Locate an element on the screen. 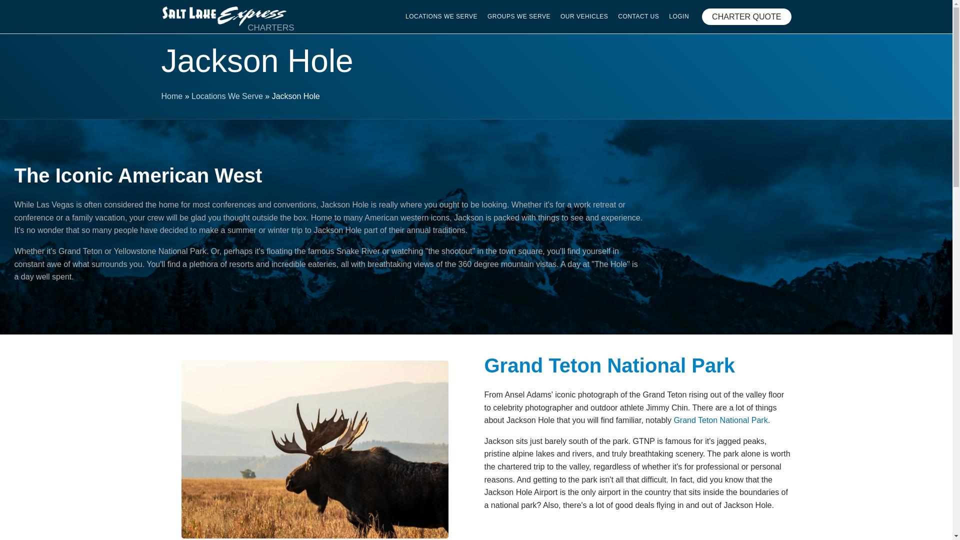 This screenshot has height=540, width=960. GROUPS WE SERVE is located at coordinates (519, 16).